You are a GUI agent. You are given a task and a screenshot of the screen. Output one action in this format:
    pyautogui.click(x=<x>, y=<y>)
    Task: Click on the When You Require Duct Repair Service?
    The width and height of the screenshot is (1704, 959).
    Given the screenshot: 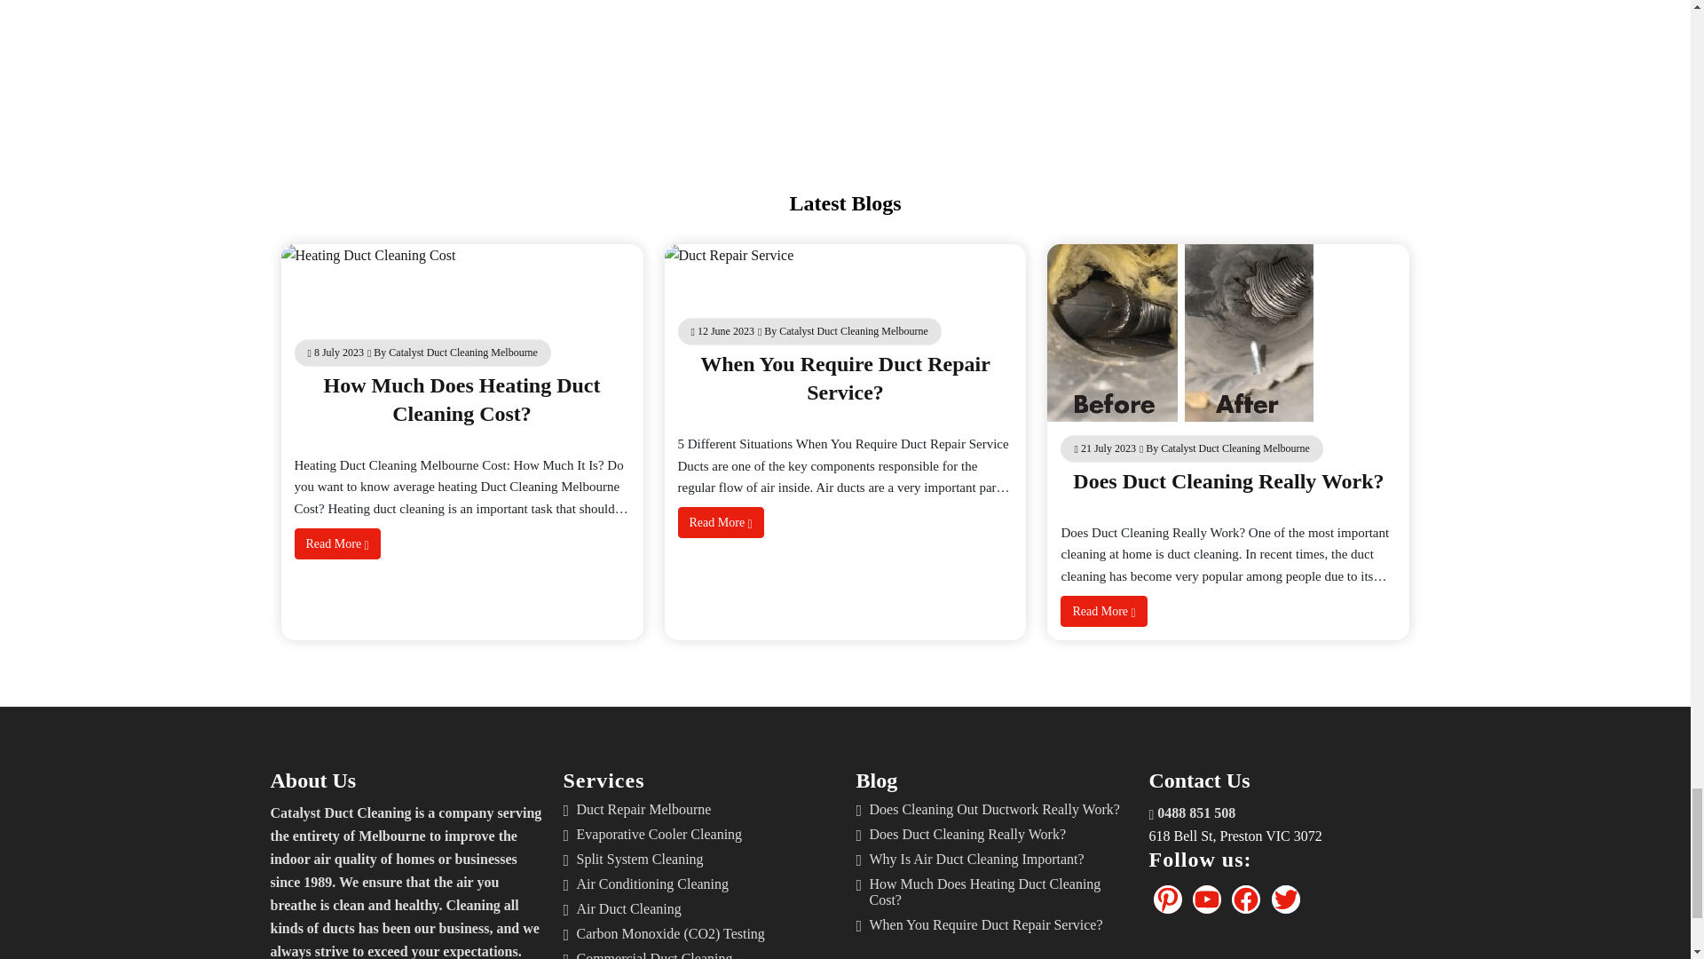 What is the action you would take?
    pyautogui.click(x=845, y=378)
    